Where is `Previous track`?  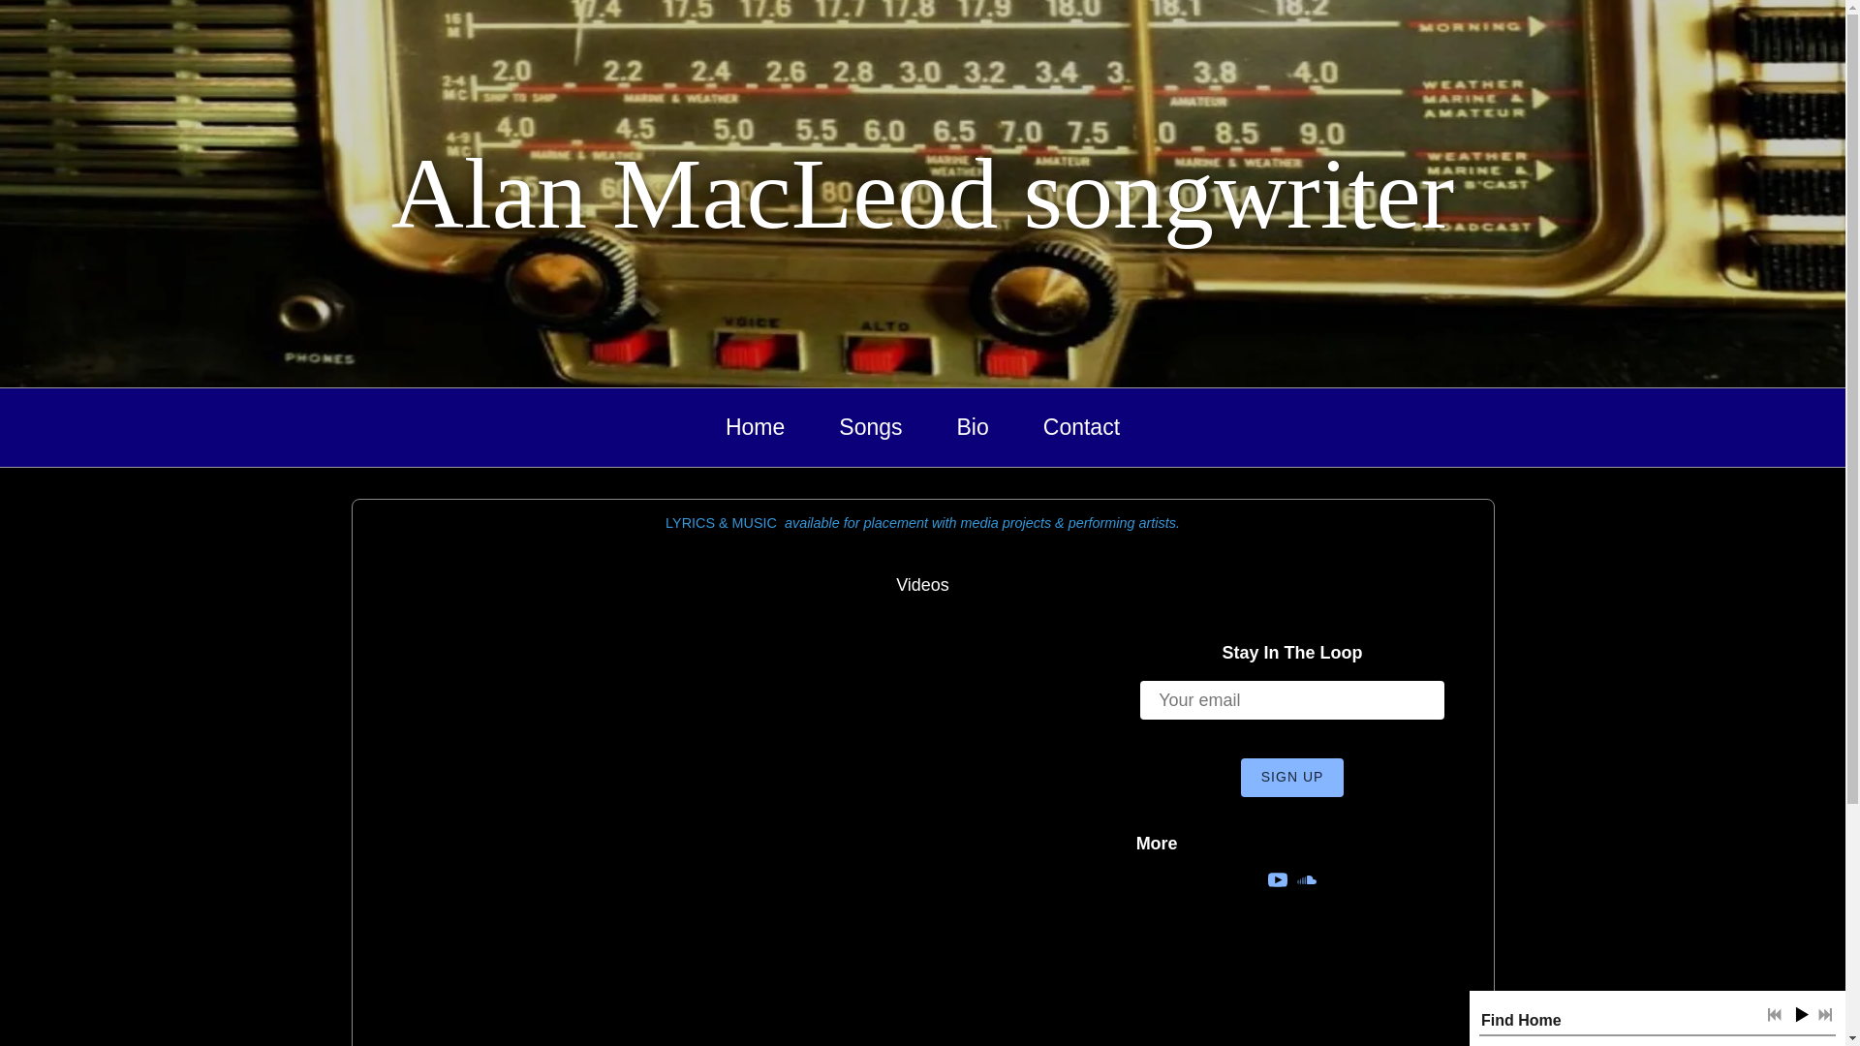
Previous track is located at coordinates (1775, 1015).